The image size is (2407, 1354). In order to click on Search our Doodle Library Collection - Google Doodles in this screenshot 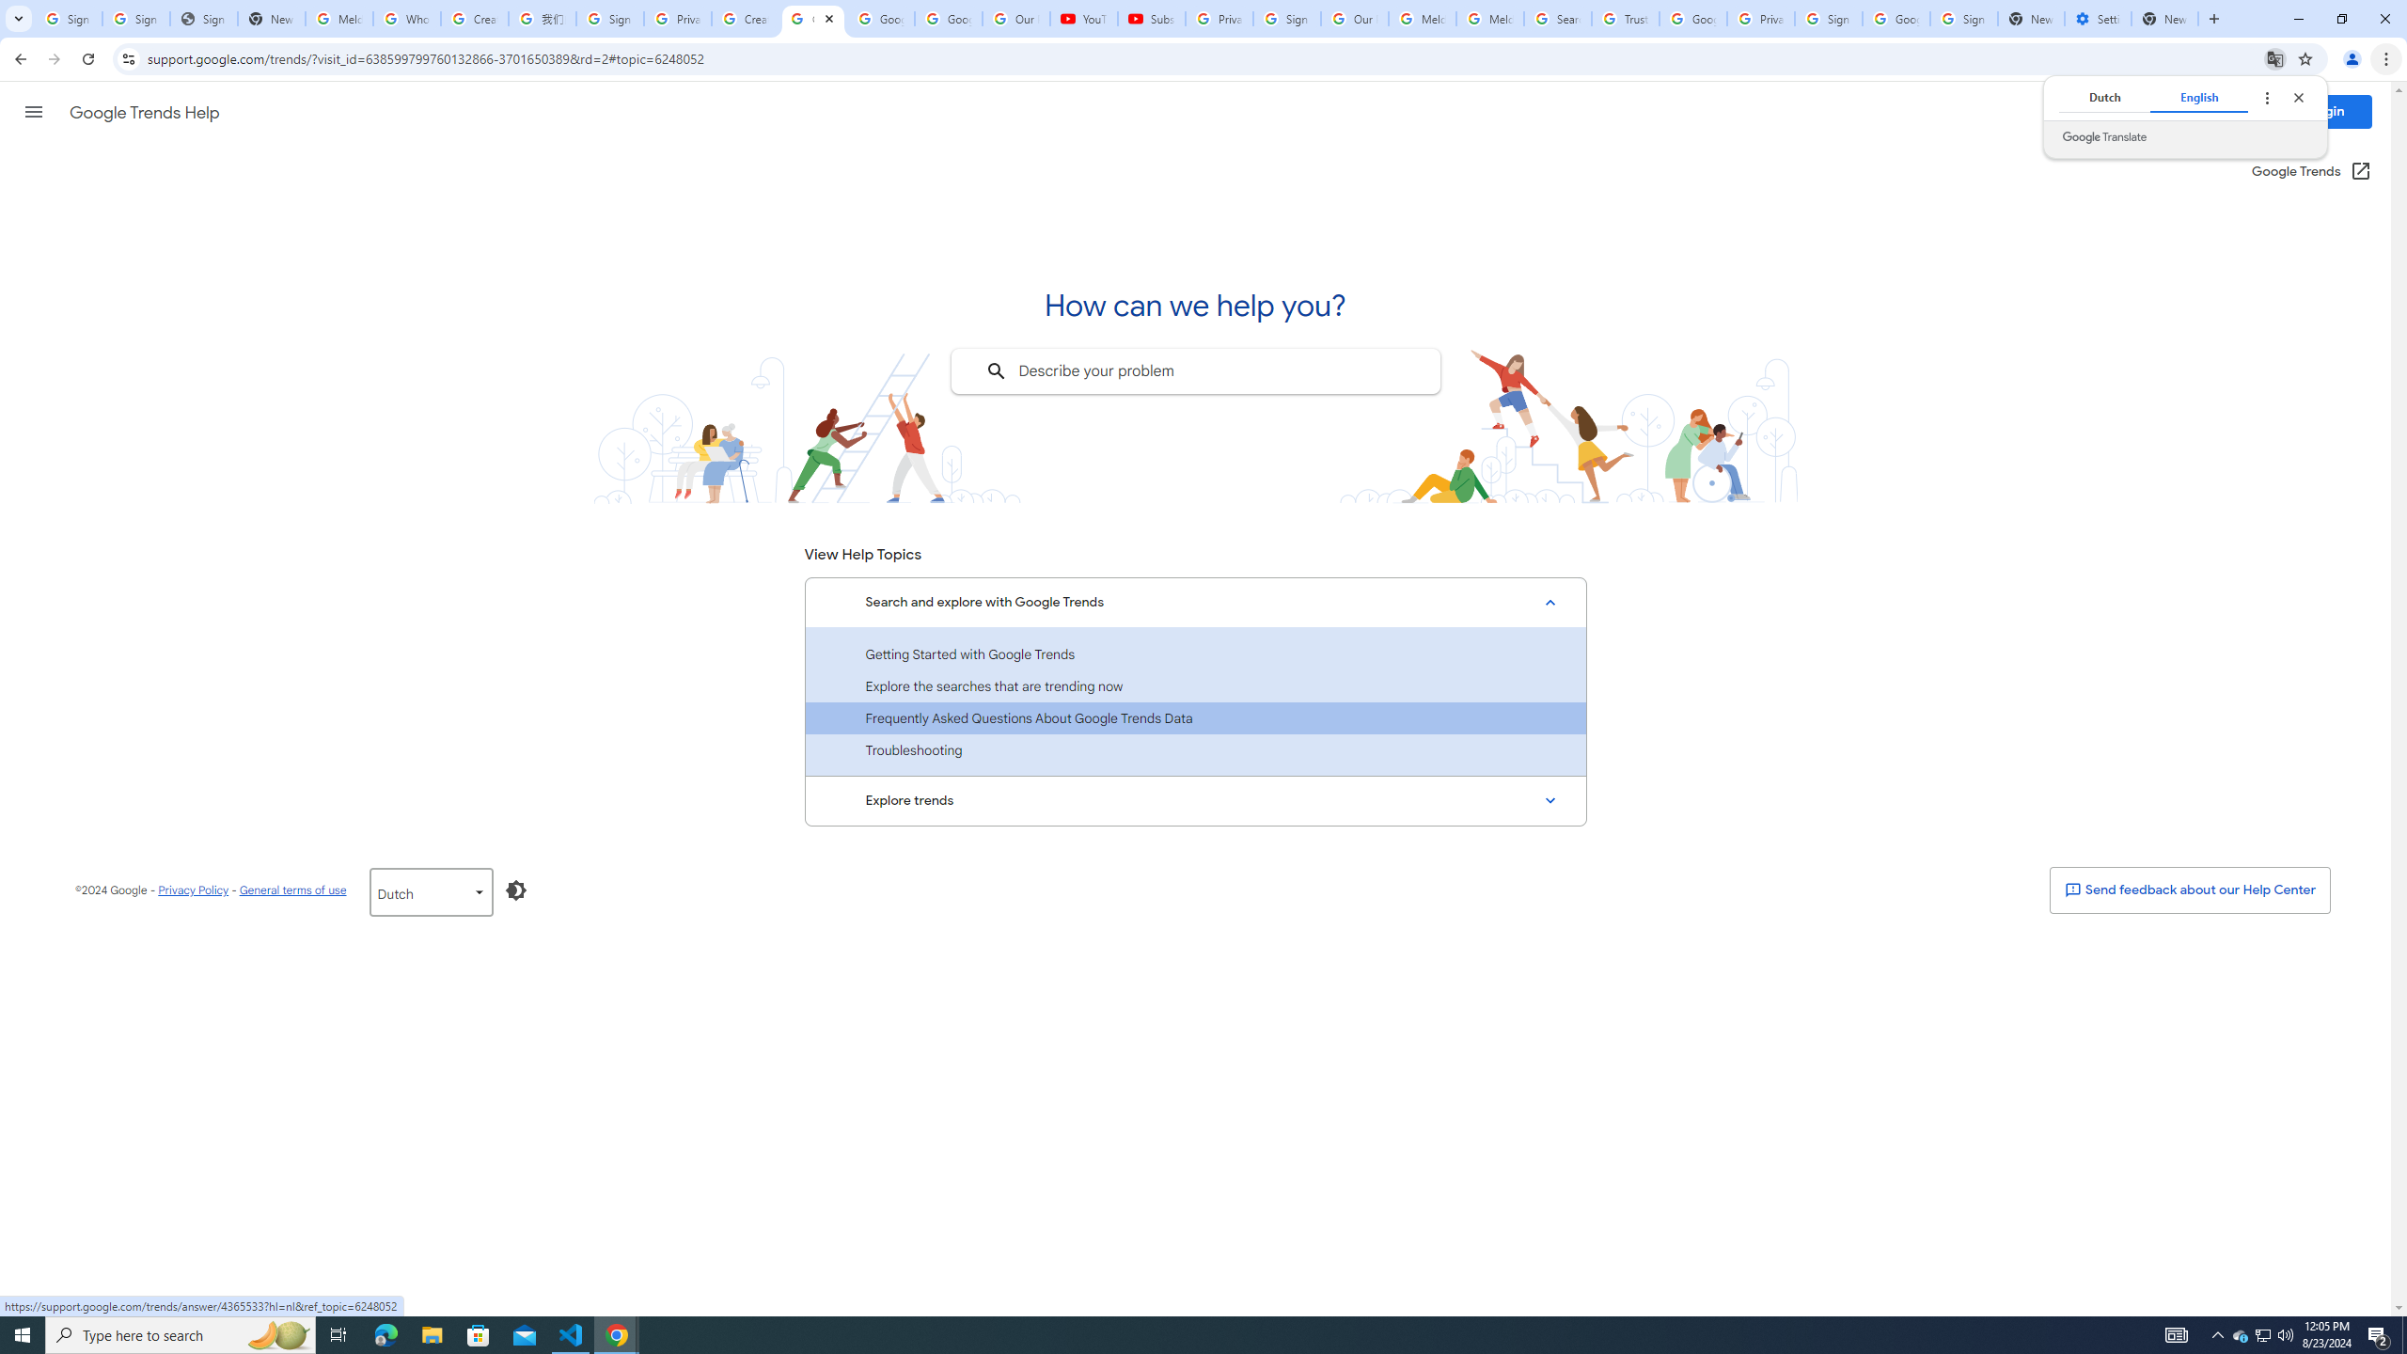, I will do `click(1558, 19)`.